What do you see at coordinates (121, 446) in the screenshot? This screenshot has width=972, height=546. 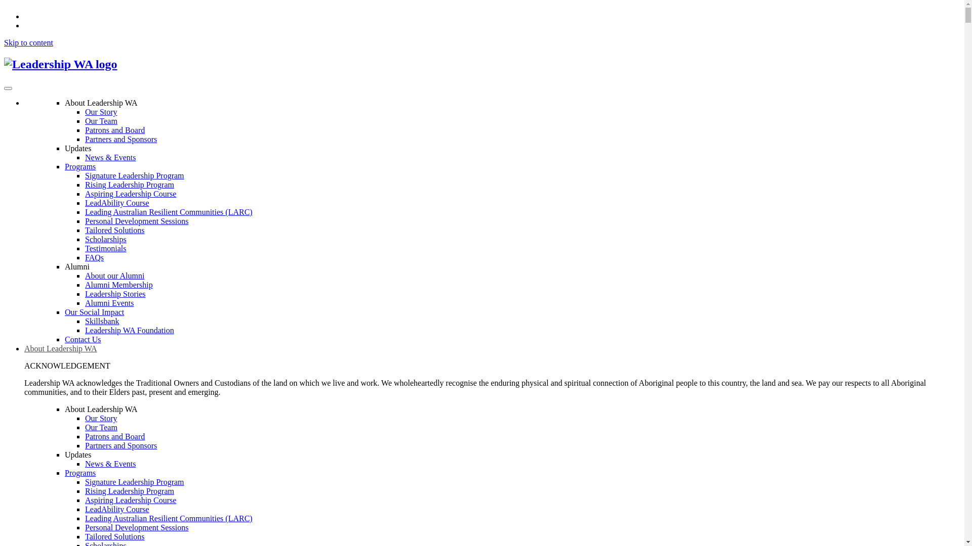 I see `Partners and Sponsors` at bounding box center [121, 446].